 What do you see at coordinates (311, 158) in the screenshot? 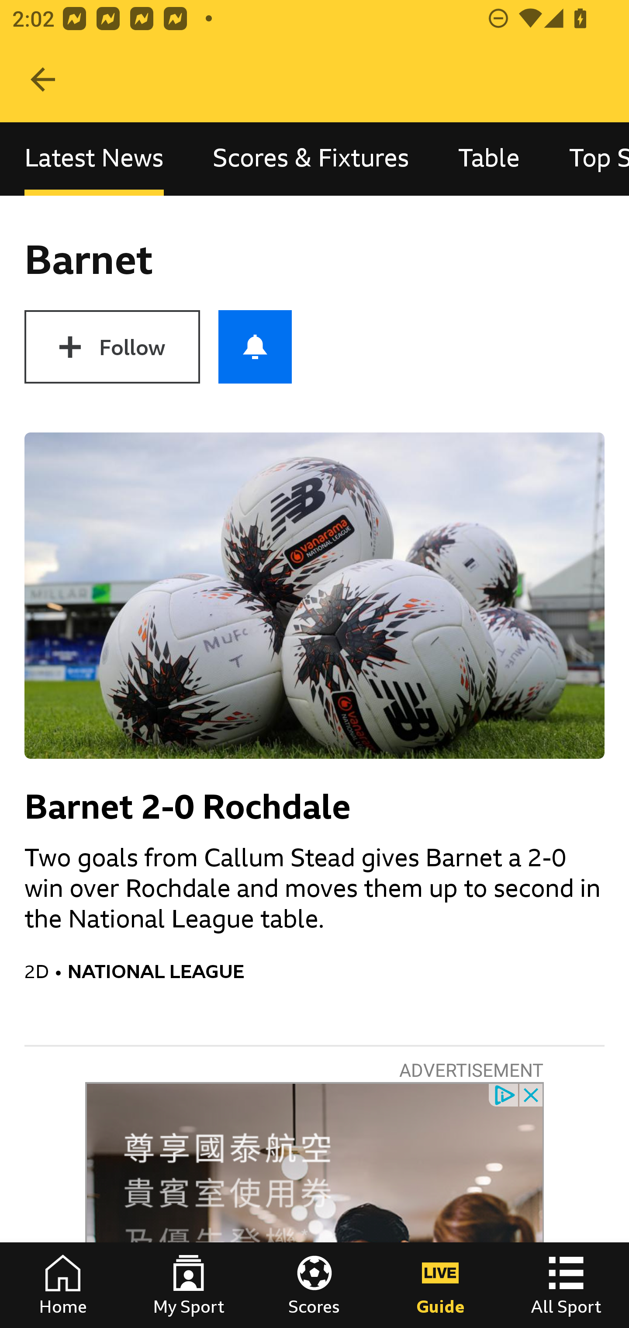
I see `Scores & Fixtures` at bounding box center [311, 158].